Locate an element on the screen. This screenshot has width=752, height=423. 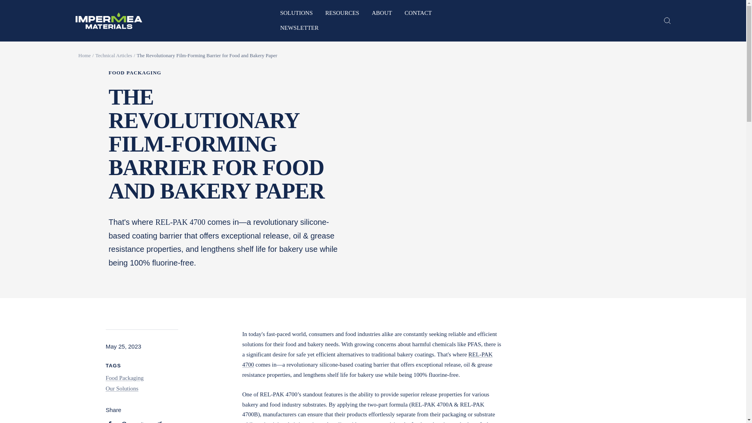
REL-PAK 4700 is located at coordinates (180, 222).